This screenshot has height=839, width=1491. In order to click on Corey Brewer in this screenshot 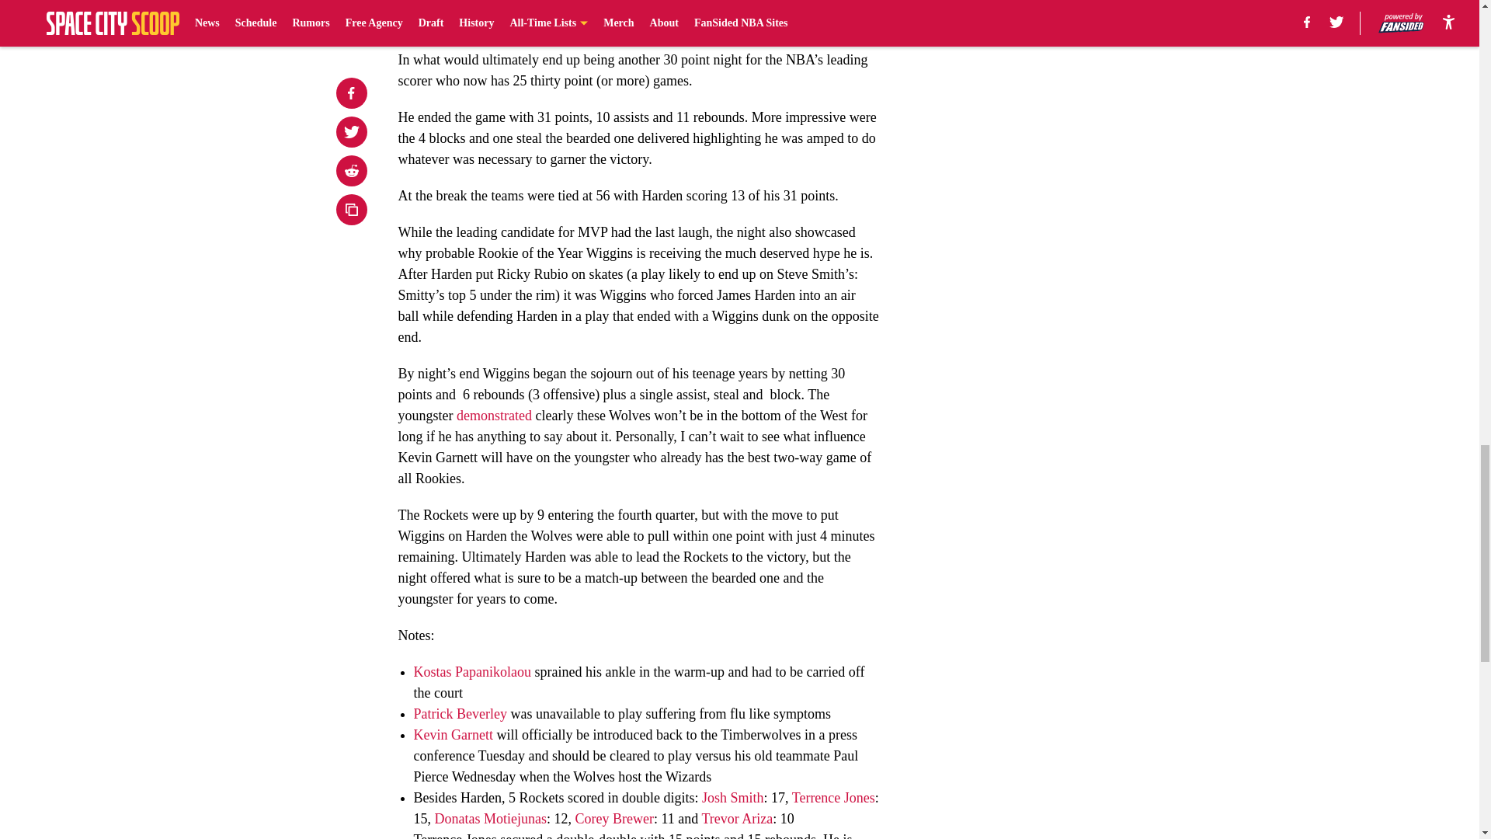, I will do `click(613, 819)`.